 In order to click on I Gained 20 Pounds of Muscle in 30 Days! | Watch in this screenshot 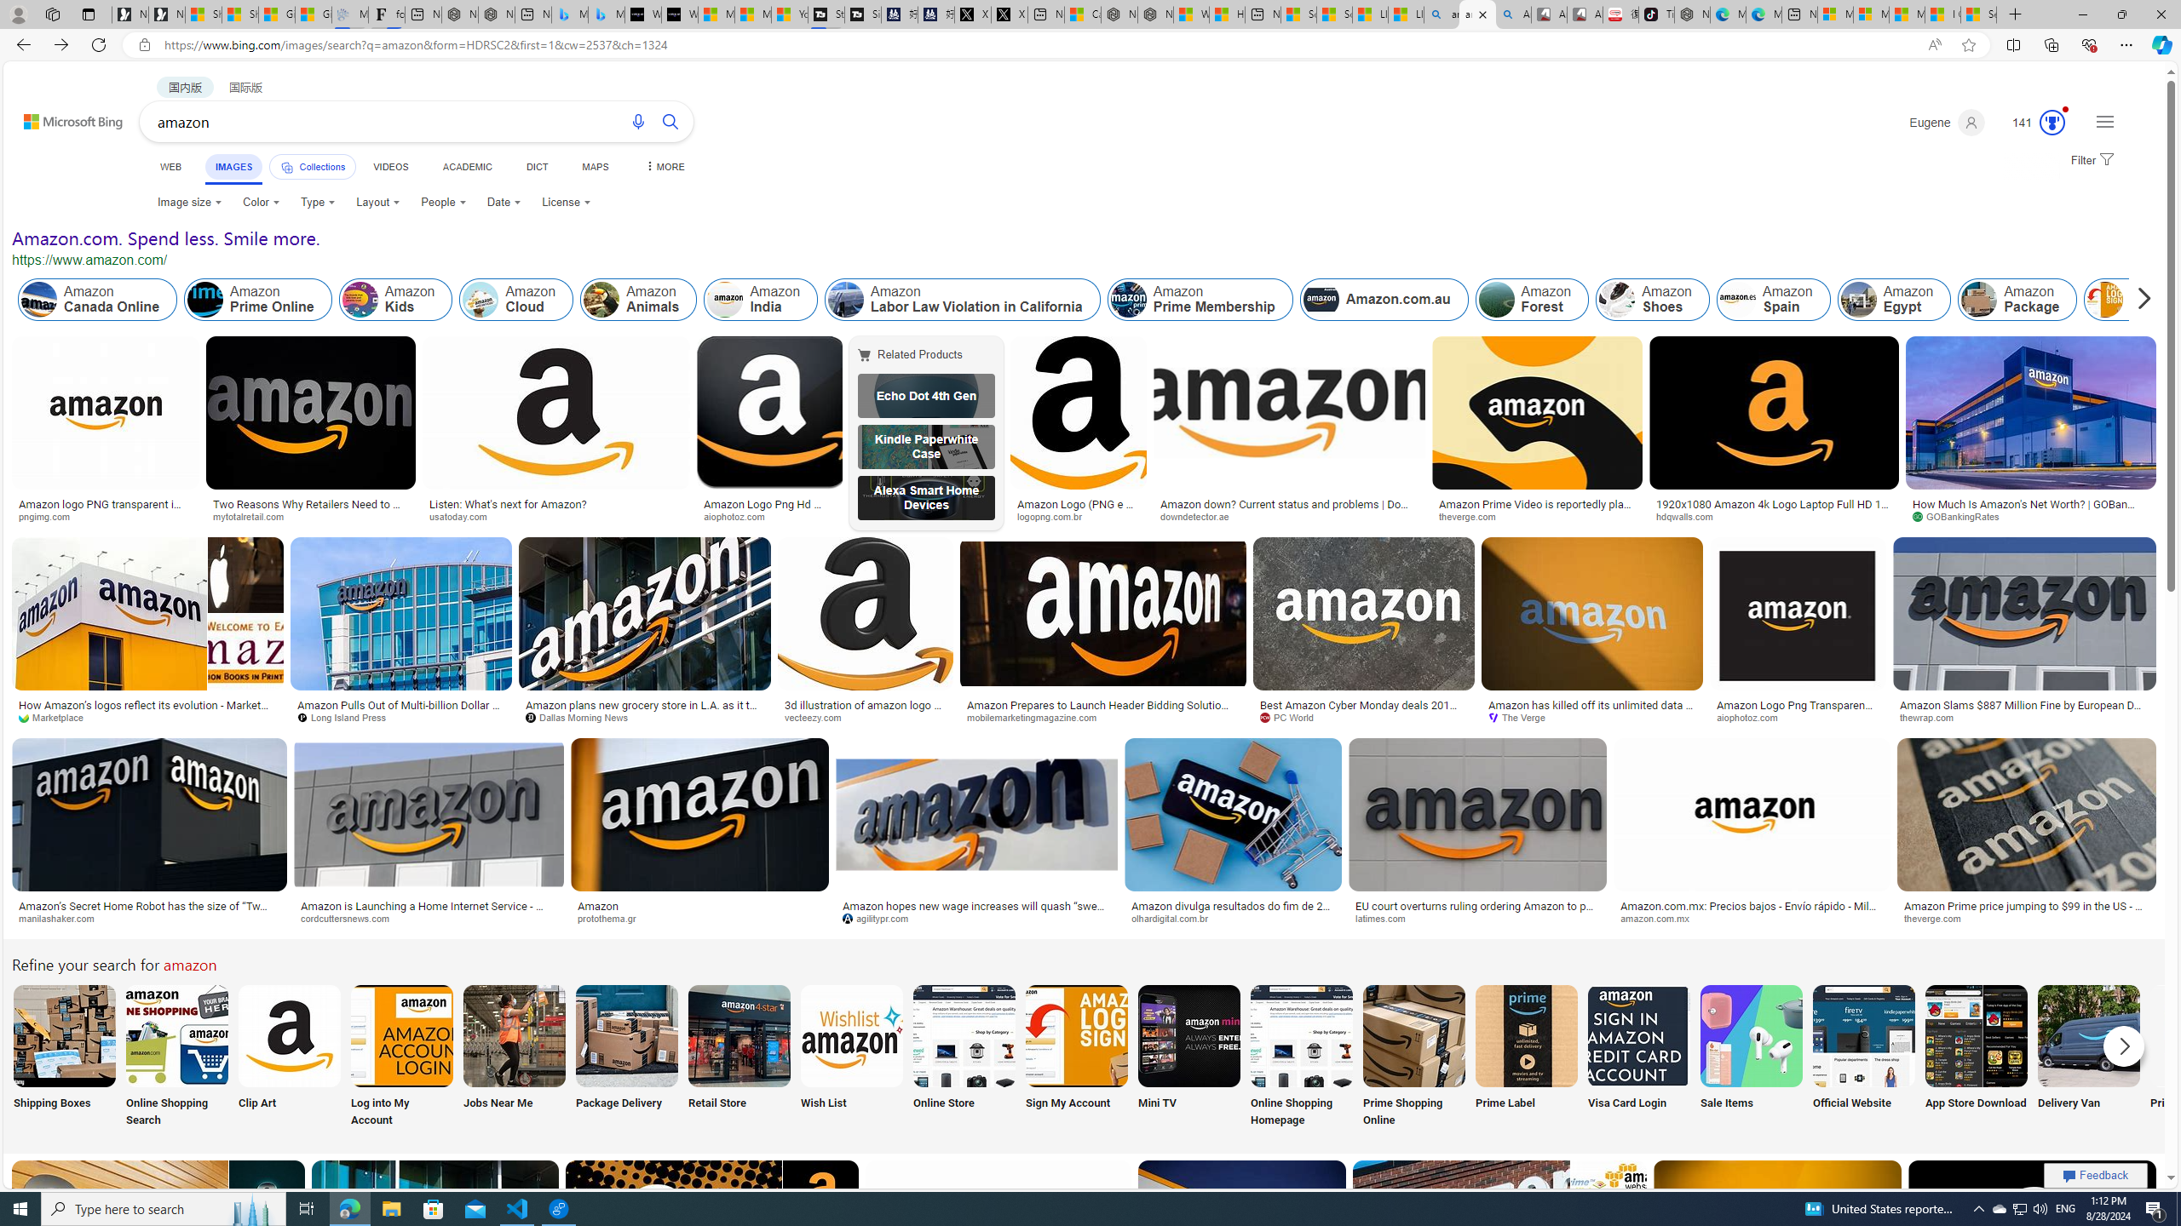, I will do `click(1942, 14)`.